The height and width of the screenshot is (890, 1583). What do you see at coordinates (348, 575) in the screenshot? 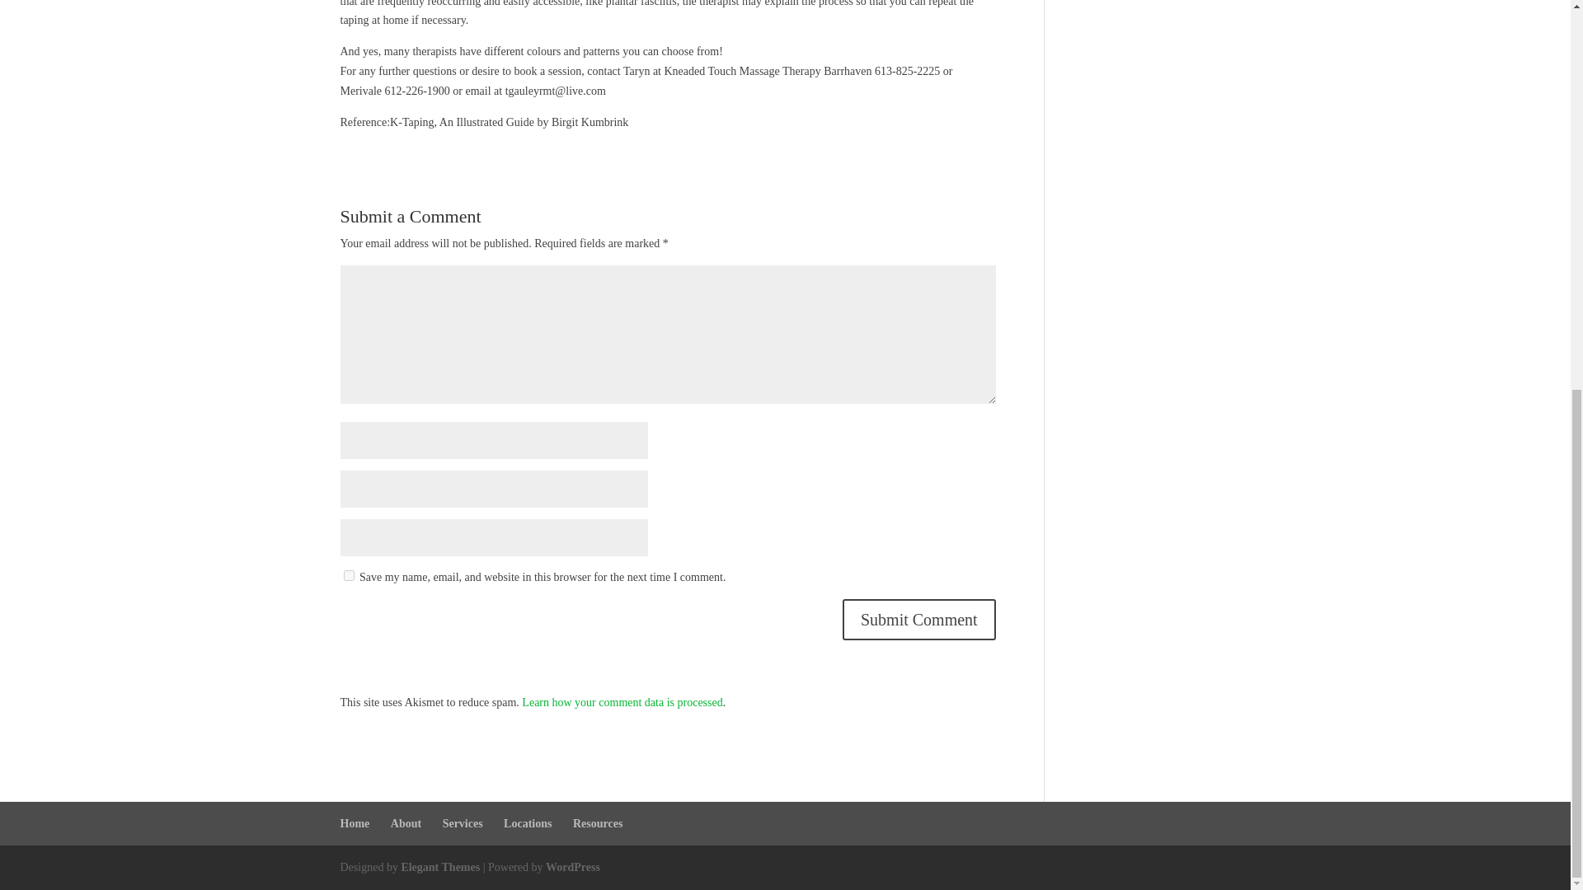
I see `yes` at bounding box center [348, 575].